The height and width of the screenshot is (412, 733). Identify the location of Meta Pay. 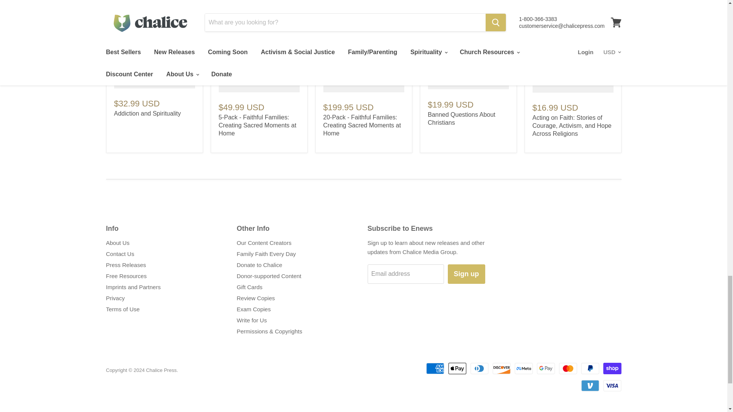
(523, 369).